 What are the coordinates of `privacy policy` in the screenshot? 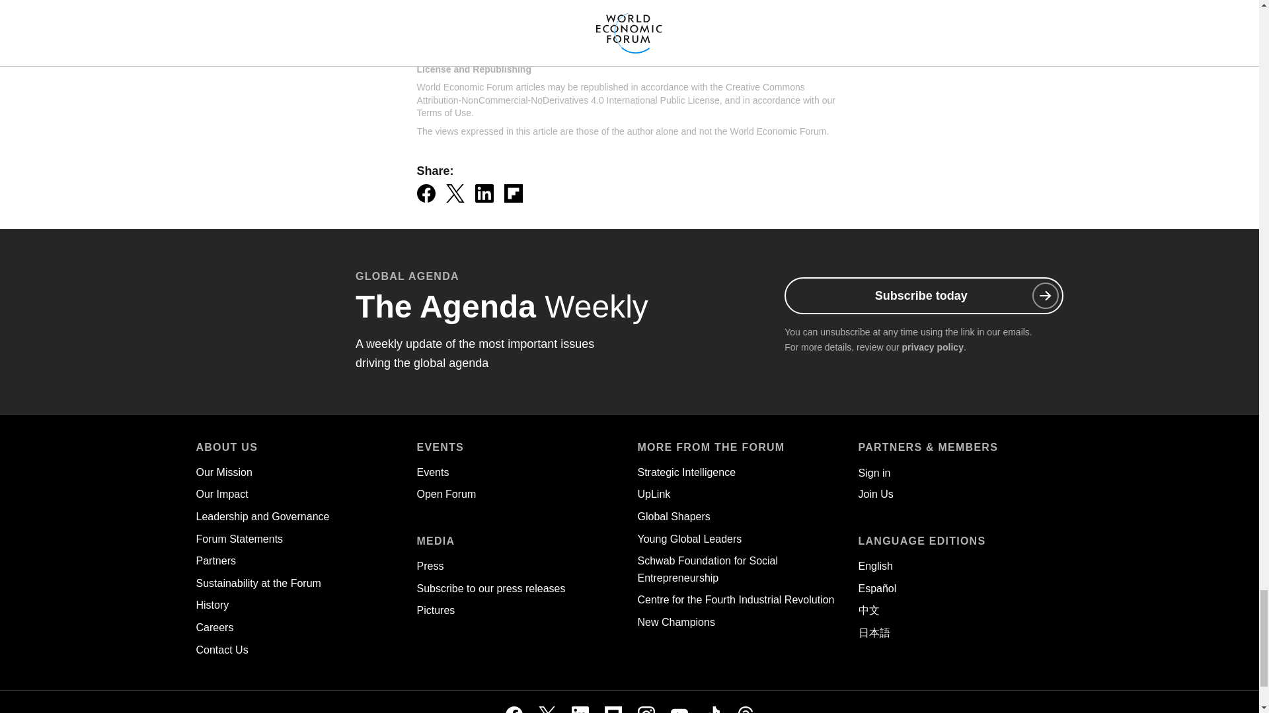 It's located at (933, 347).